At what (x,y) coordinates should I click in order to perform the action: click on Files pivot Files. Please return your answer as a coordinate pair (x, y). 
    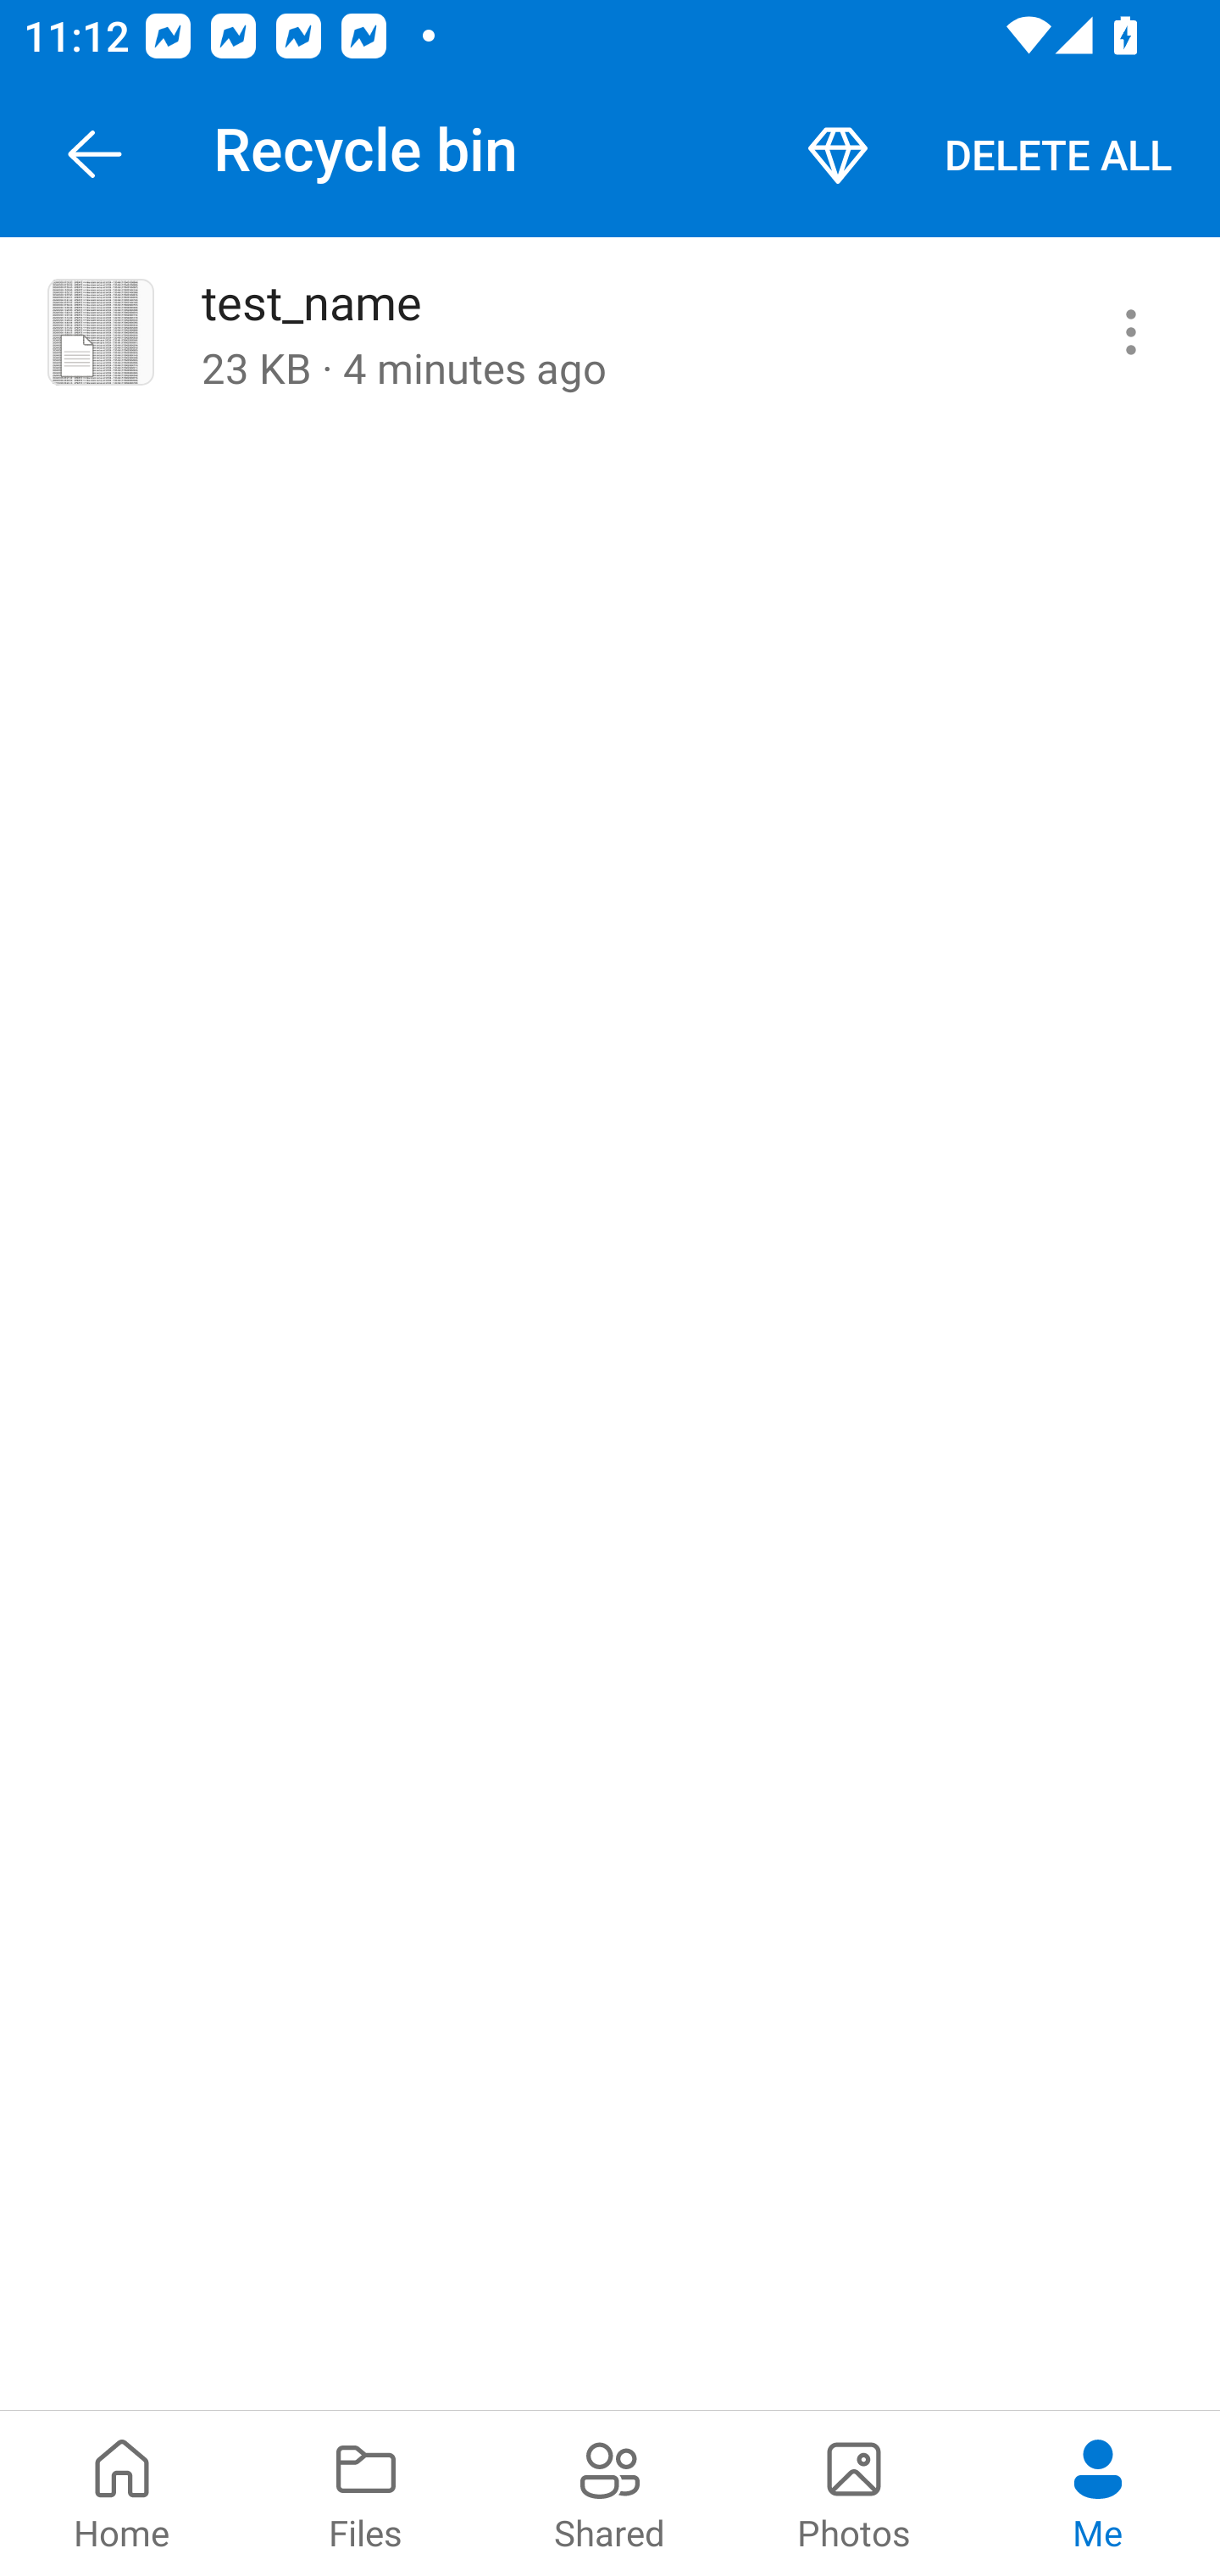
    Looking at the image, I should click on (366, 2493).